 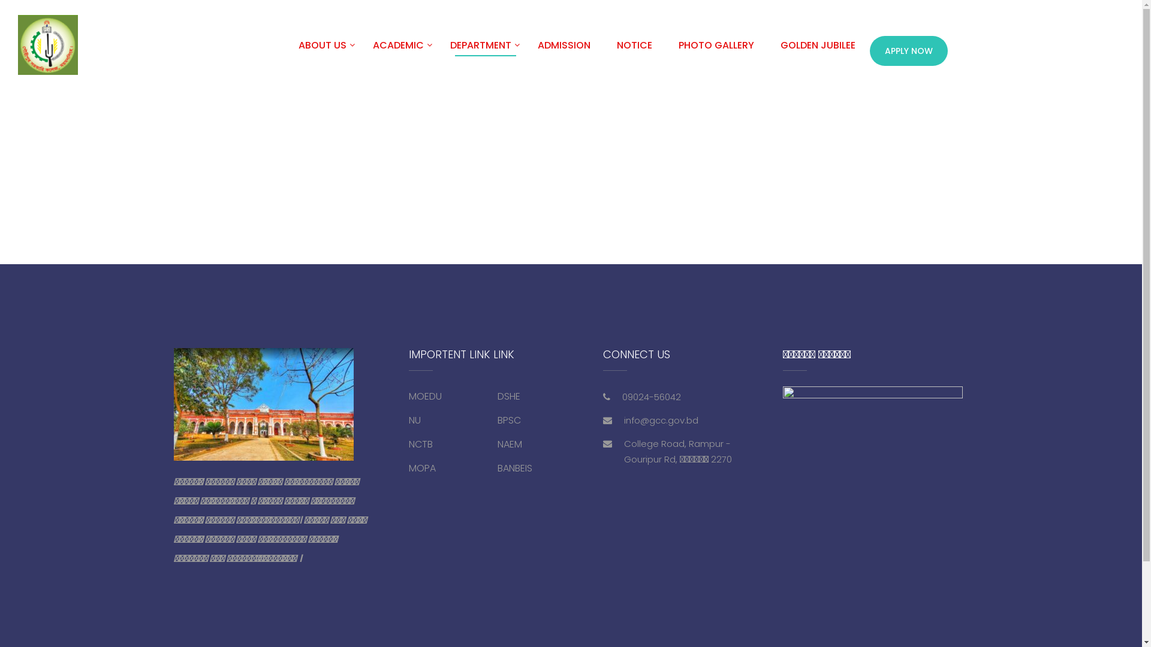 What do you see at coordinates (564, 51) in the screenshot?
I see `ADMISSION` at bounding box center [564, 51].